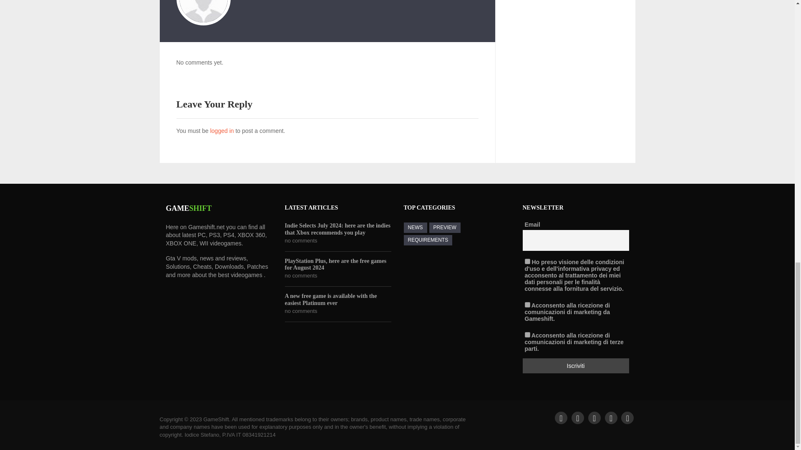  What do you see at coordinates (577, 418) in the screenshot?
I see `Twitter` at bounding box center [577, 418].